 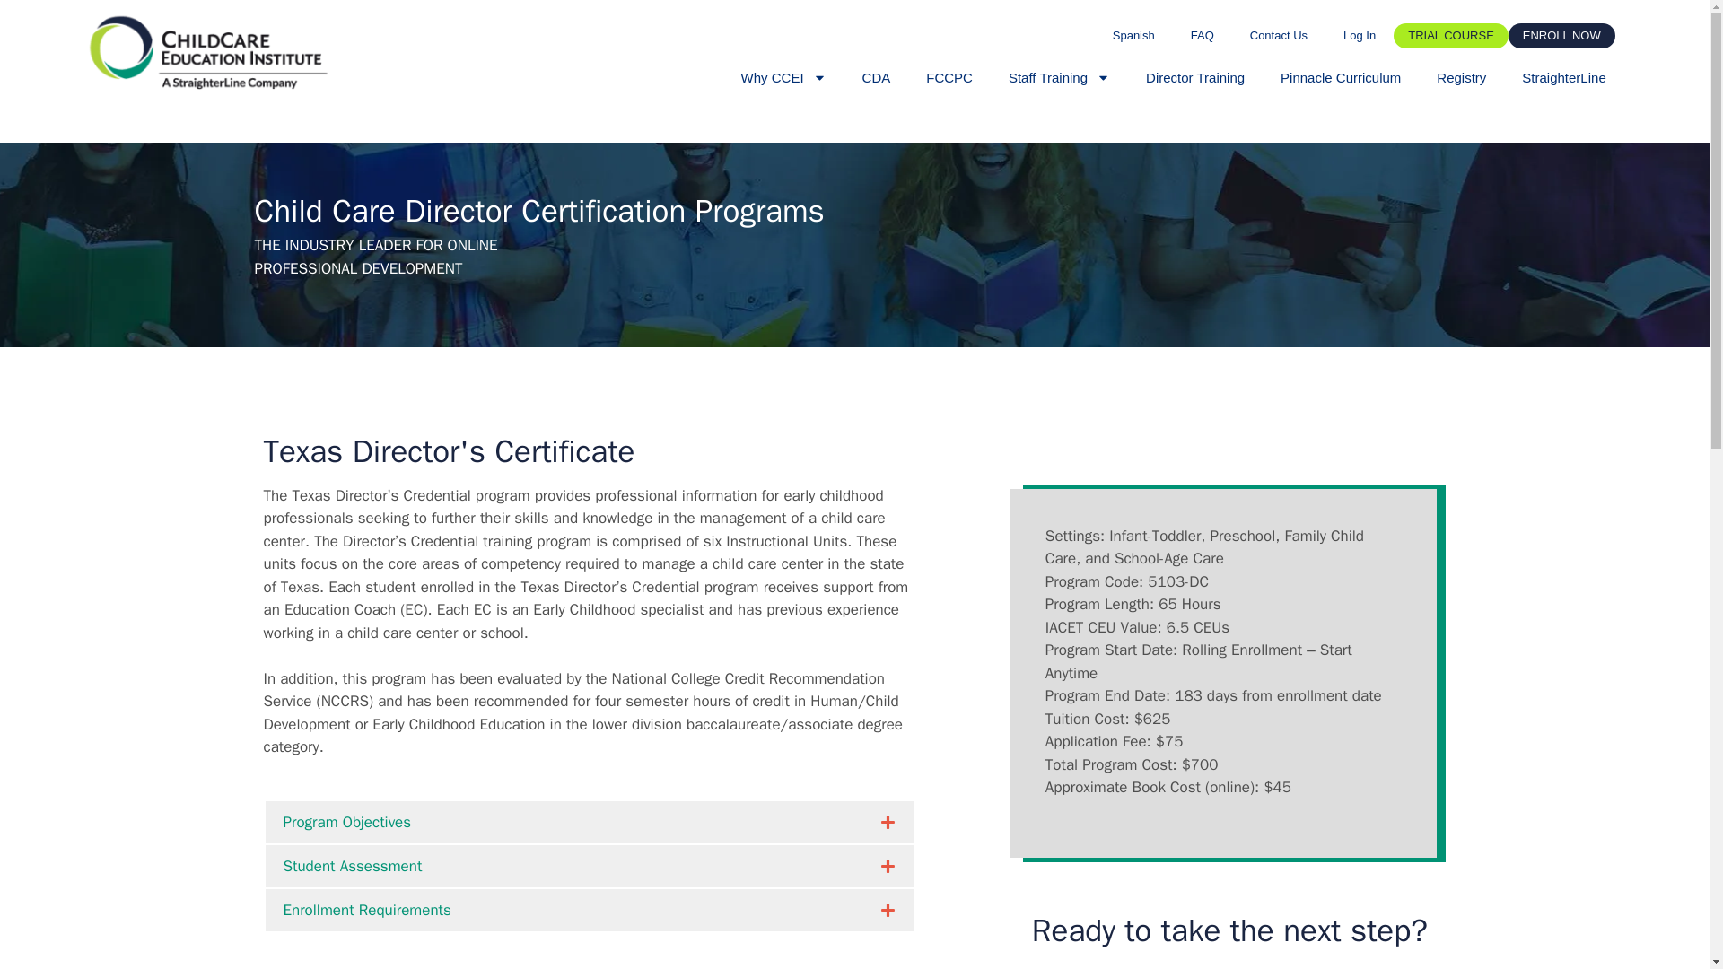 I want to click on Log In, so click(x=1359, y=36).